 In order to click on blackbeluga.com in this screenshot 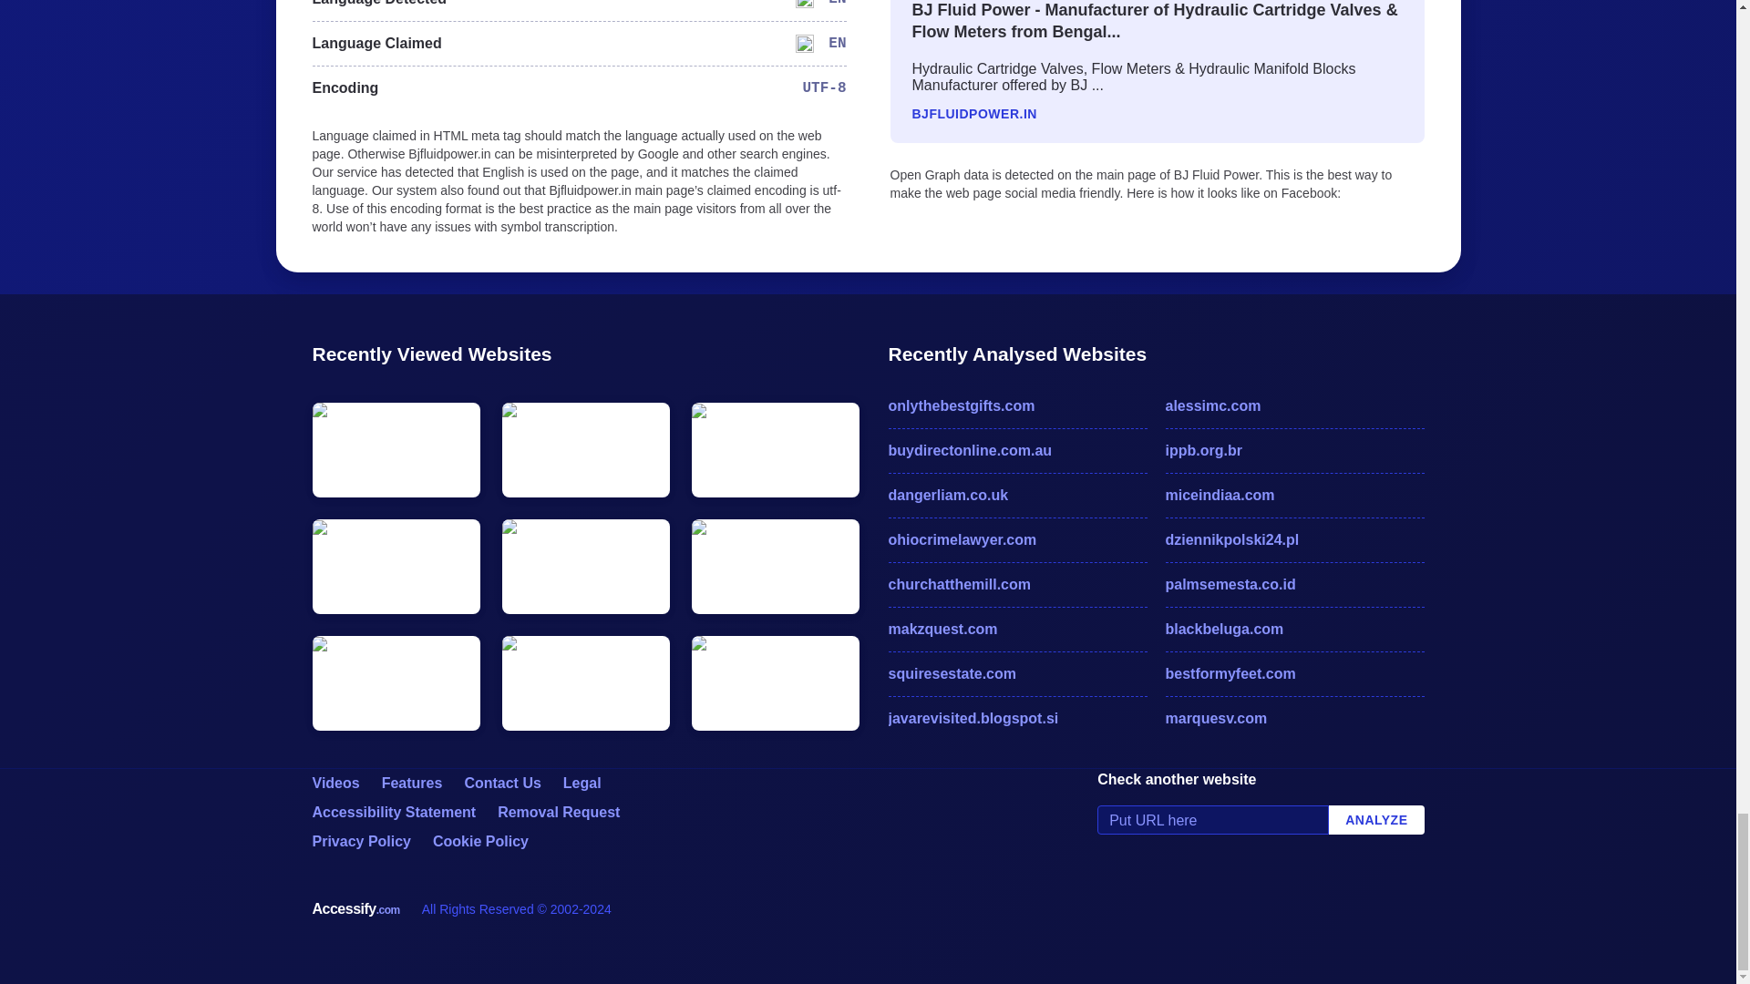, I will do `click(1294, 630)`.